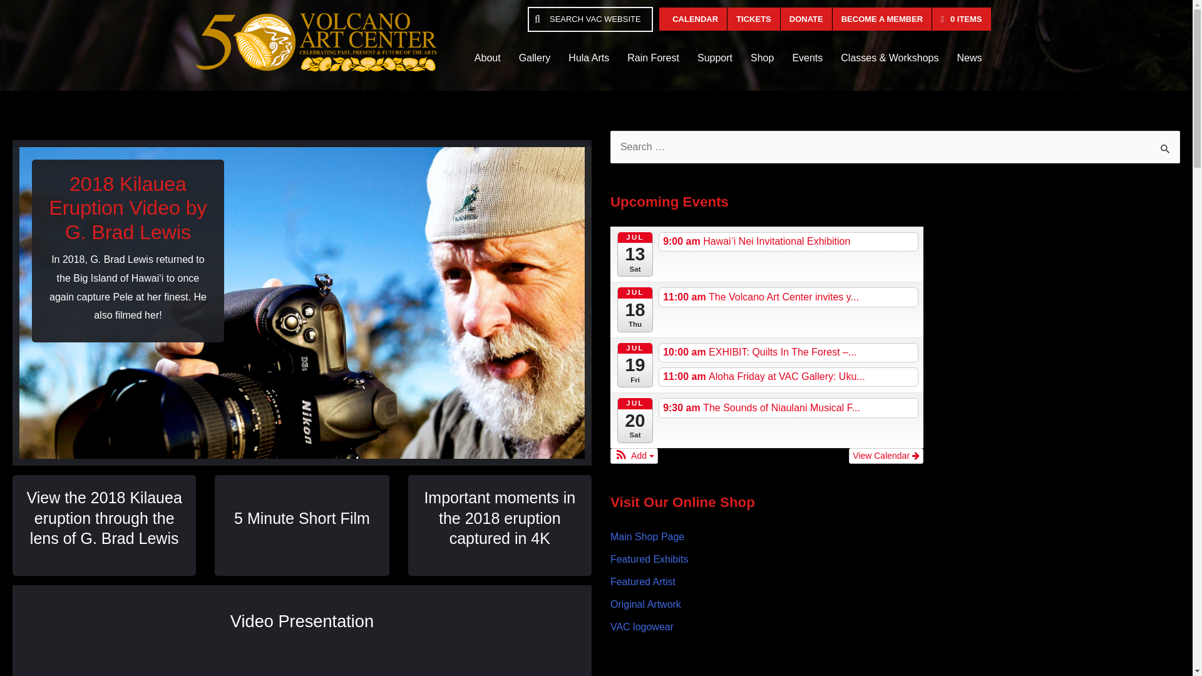 This screenshot has height=676, width=1202. Describe the element at coordinates (588, 58) in the screenshot. I see `Hula Arts` at that location.